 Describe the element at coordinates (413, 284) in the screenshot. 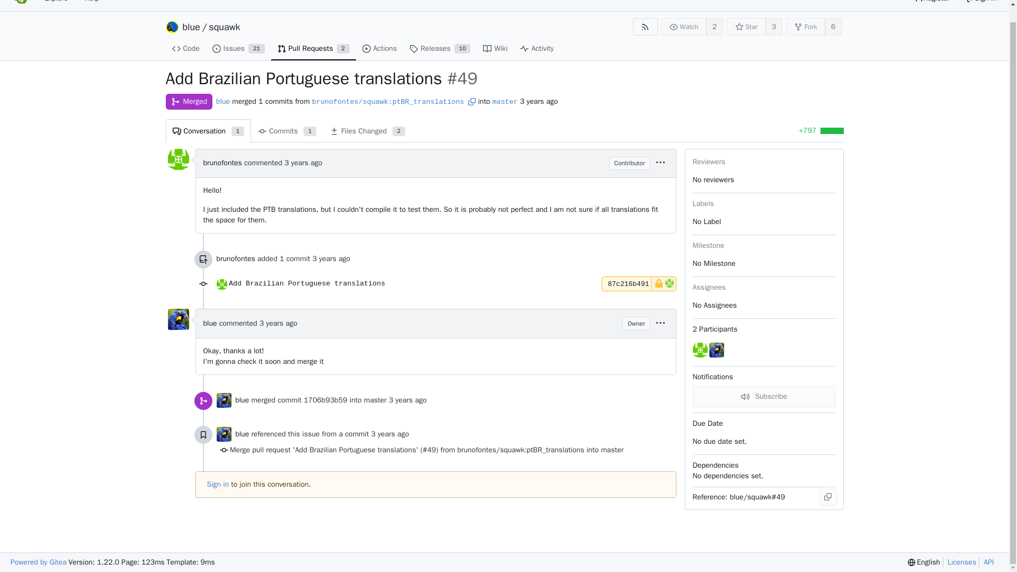

I see `Add Brazilian Portuguese translations` at that location.